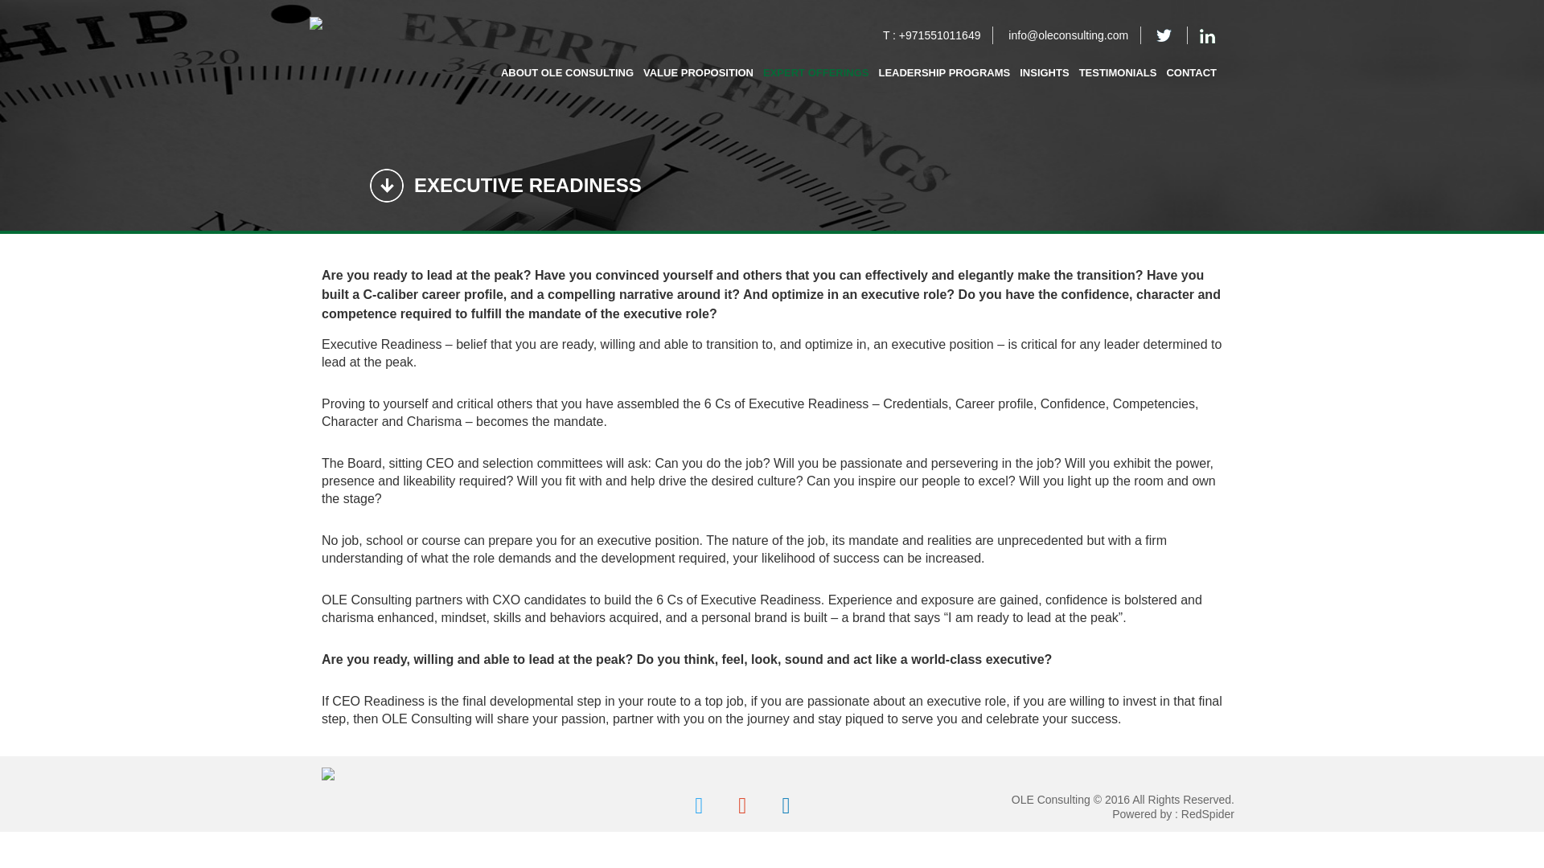 The image size is (1544, 868). What do you see at coordinates (569, 73) in the screenshot?
I see `ABOUT OLE CONSULTING` at bounding box center [569, 73].